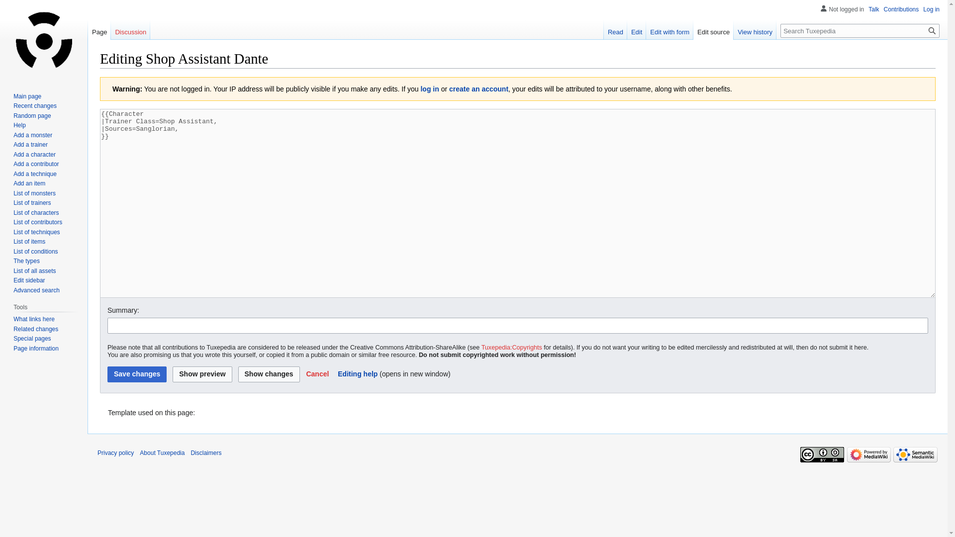  I want to click on Discussion, so click(130, 29).